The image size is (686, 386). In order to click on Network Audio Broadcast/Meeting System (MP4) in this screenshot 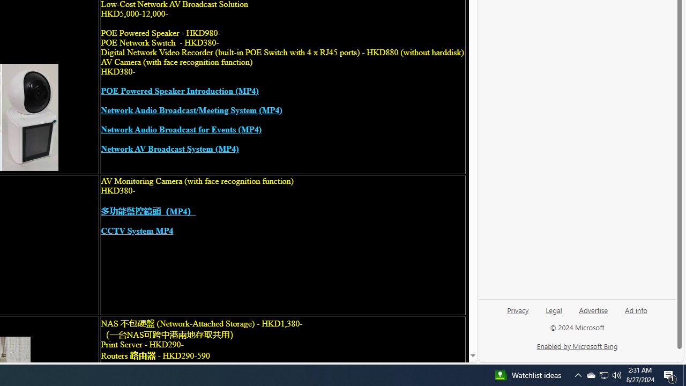, I will do `click(192, 110)`.